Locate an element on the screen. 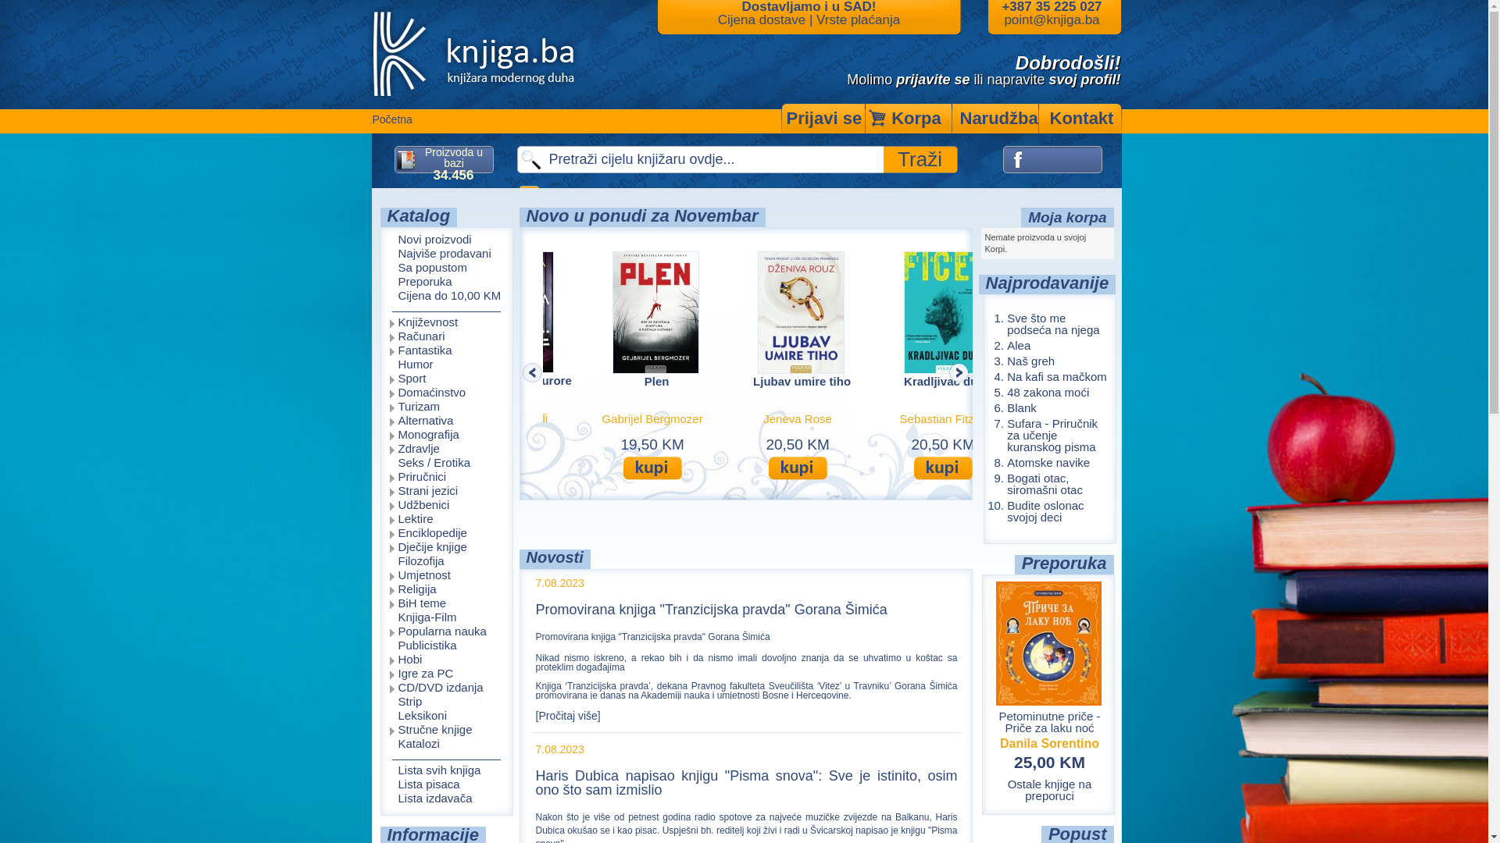  Humor is located at coordinates (447, 365).